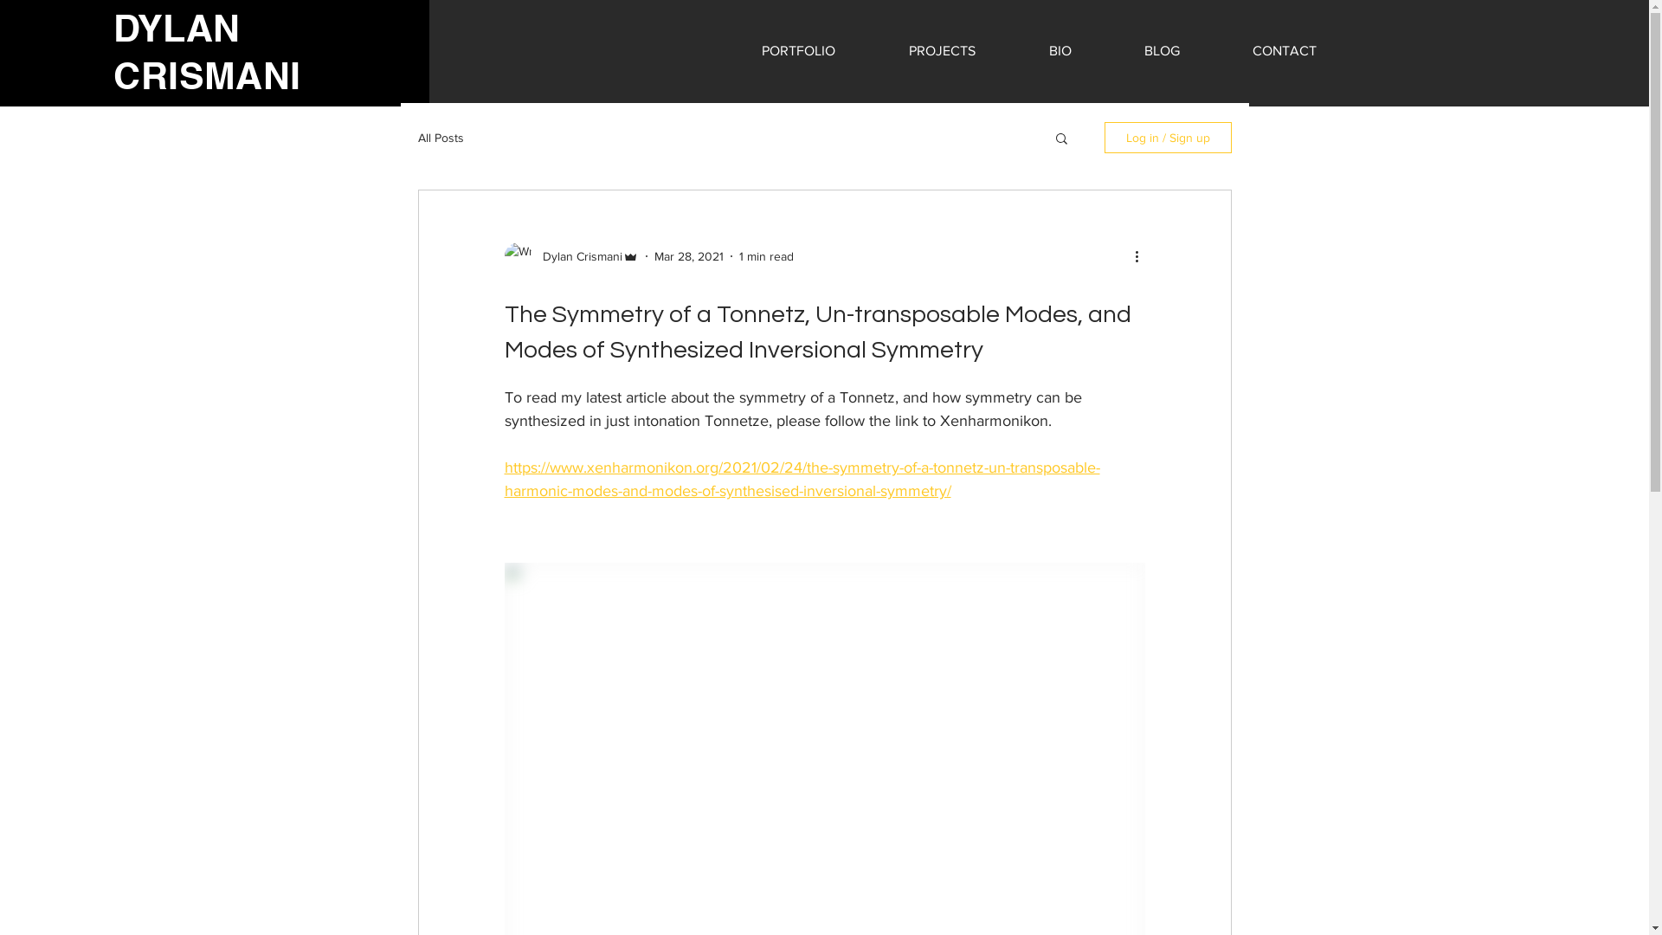 This screenshot has height=935, width=1662. I want to click on DYLAN CRISMANI, so click(207, 54).